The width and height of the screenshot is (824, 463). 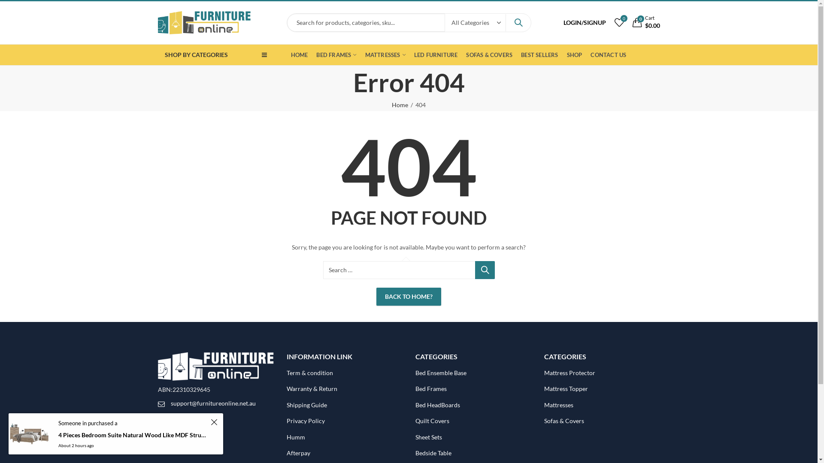 What do you see at coordinates (585, 23) in the screenshot?
I see `LOGIN/SIGNUP` at bounding box center [585, 23].